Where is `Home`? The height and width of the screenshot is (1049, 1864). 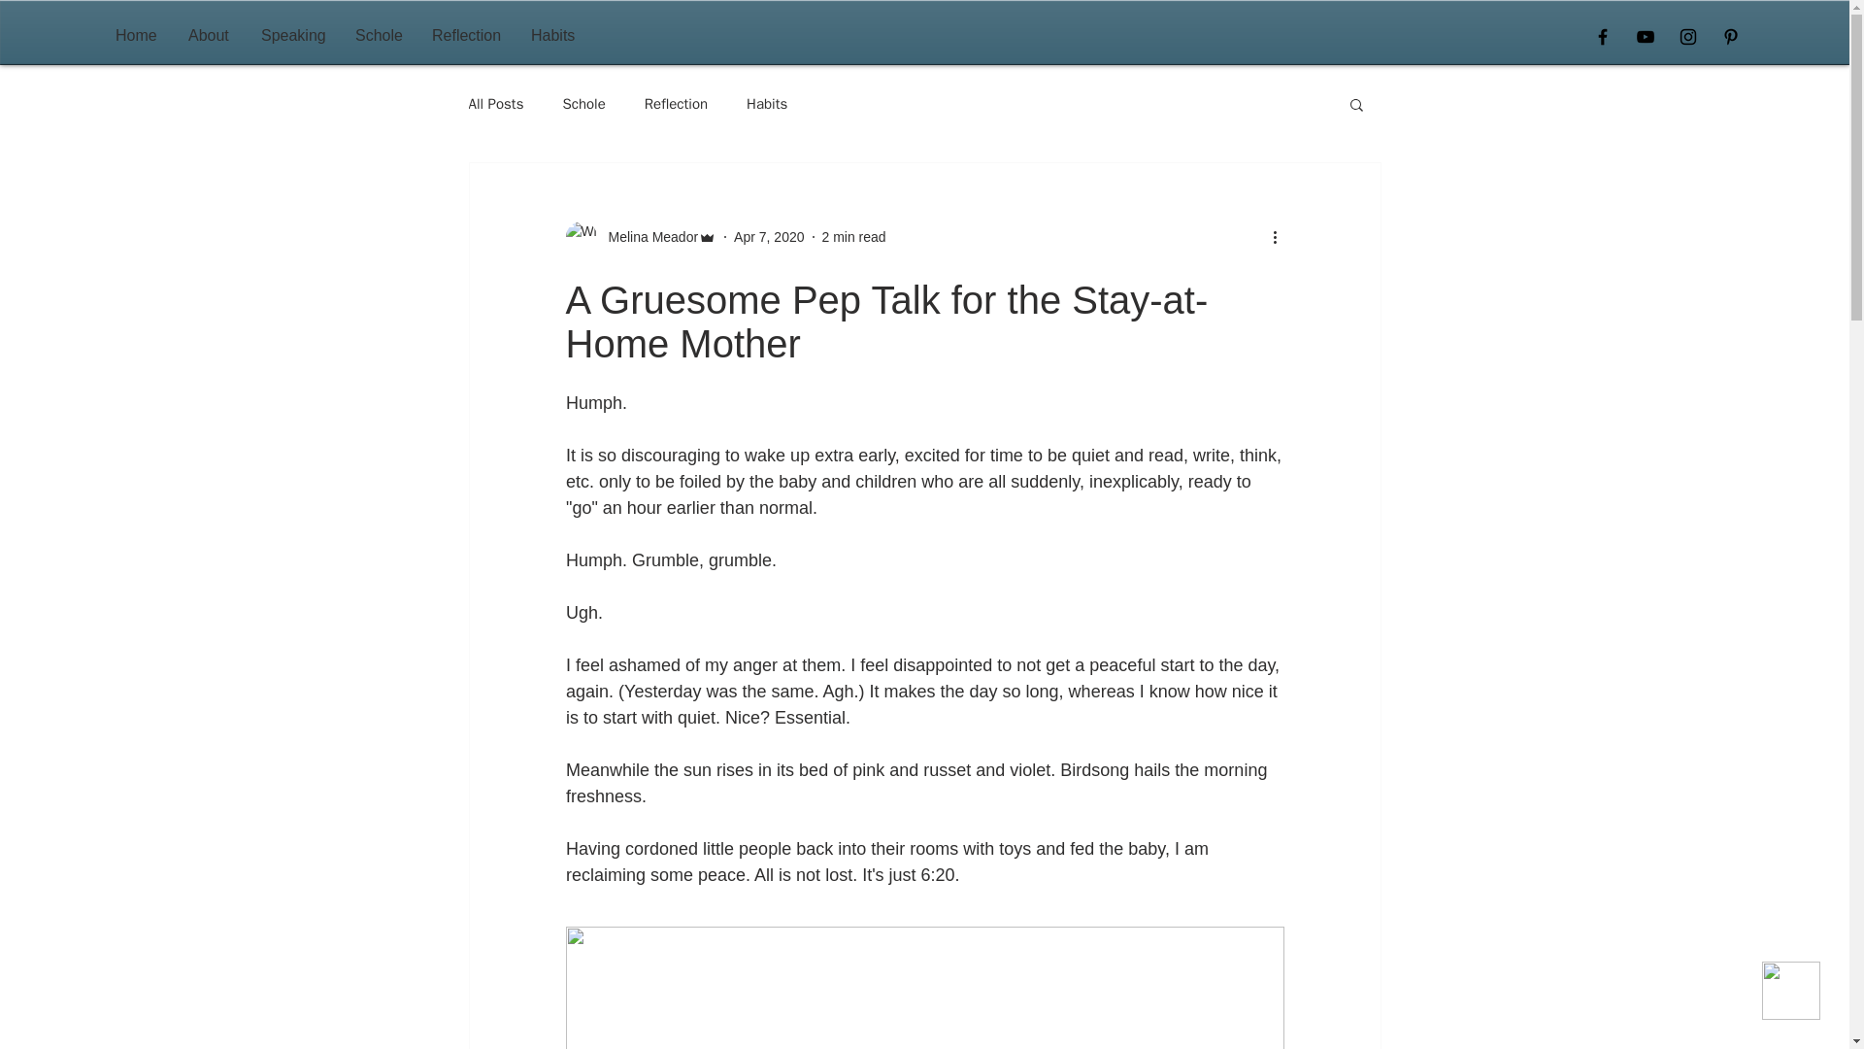 Home is located at coordinates (136, 35).